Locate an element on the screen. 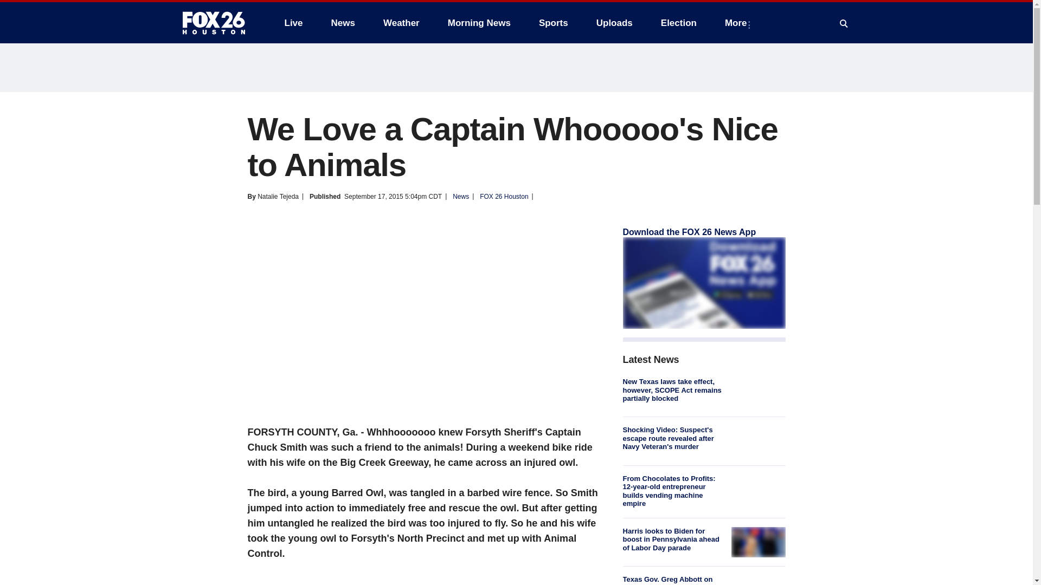 This screenshot has width=1041, height=585. Live is located at coordinates (293, 23).